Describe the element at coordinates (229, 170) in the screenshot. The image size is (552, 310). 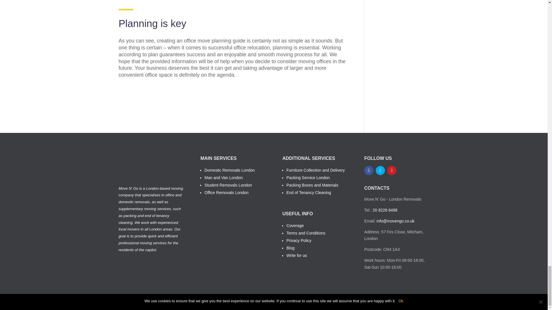
I see `Domestic Removals London` at that location.